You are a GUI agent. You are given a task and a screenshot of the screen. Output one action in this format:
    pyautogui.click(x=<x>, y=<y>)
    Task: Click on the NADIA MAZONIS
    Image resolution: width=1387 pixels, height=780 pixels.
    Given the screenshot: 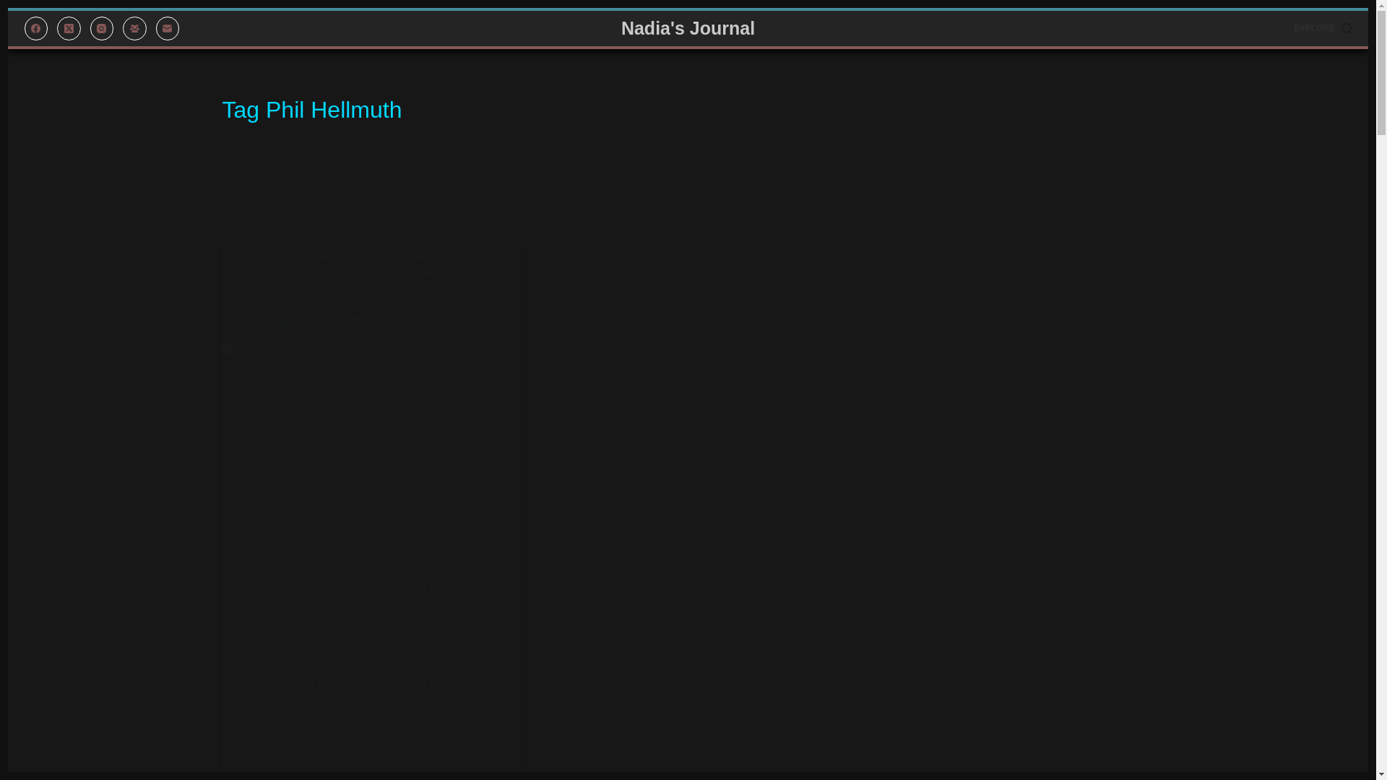 What is the action you would take?
    pyautogui.click(x=336, y=272)
    